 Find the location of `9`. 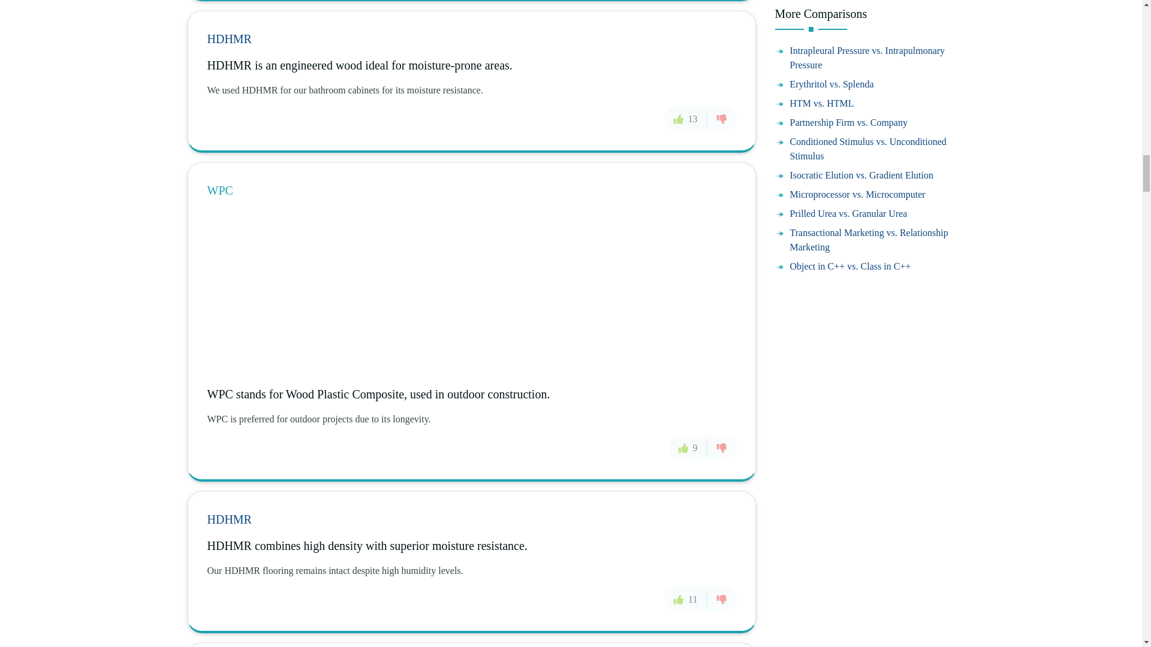

9 is located at coordinates (688, 448).